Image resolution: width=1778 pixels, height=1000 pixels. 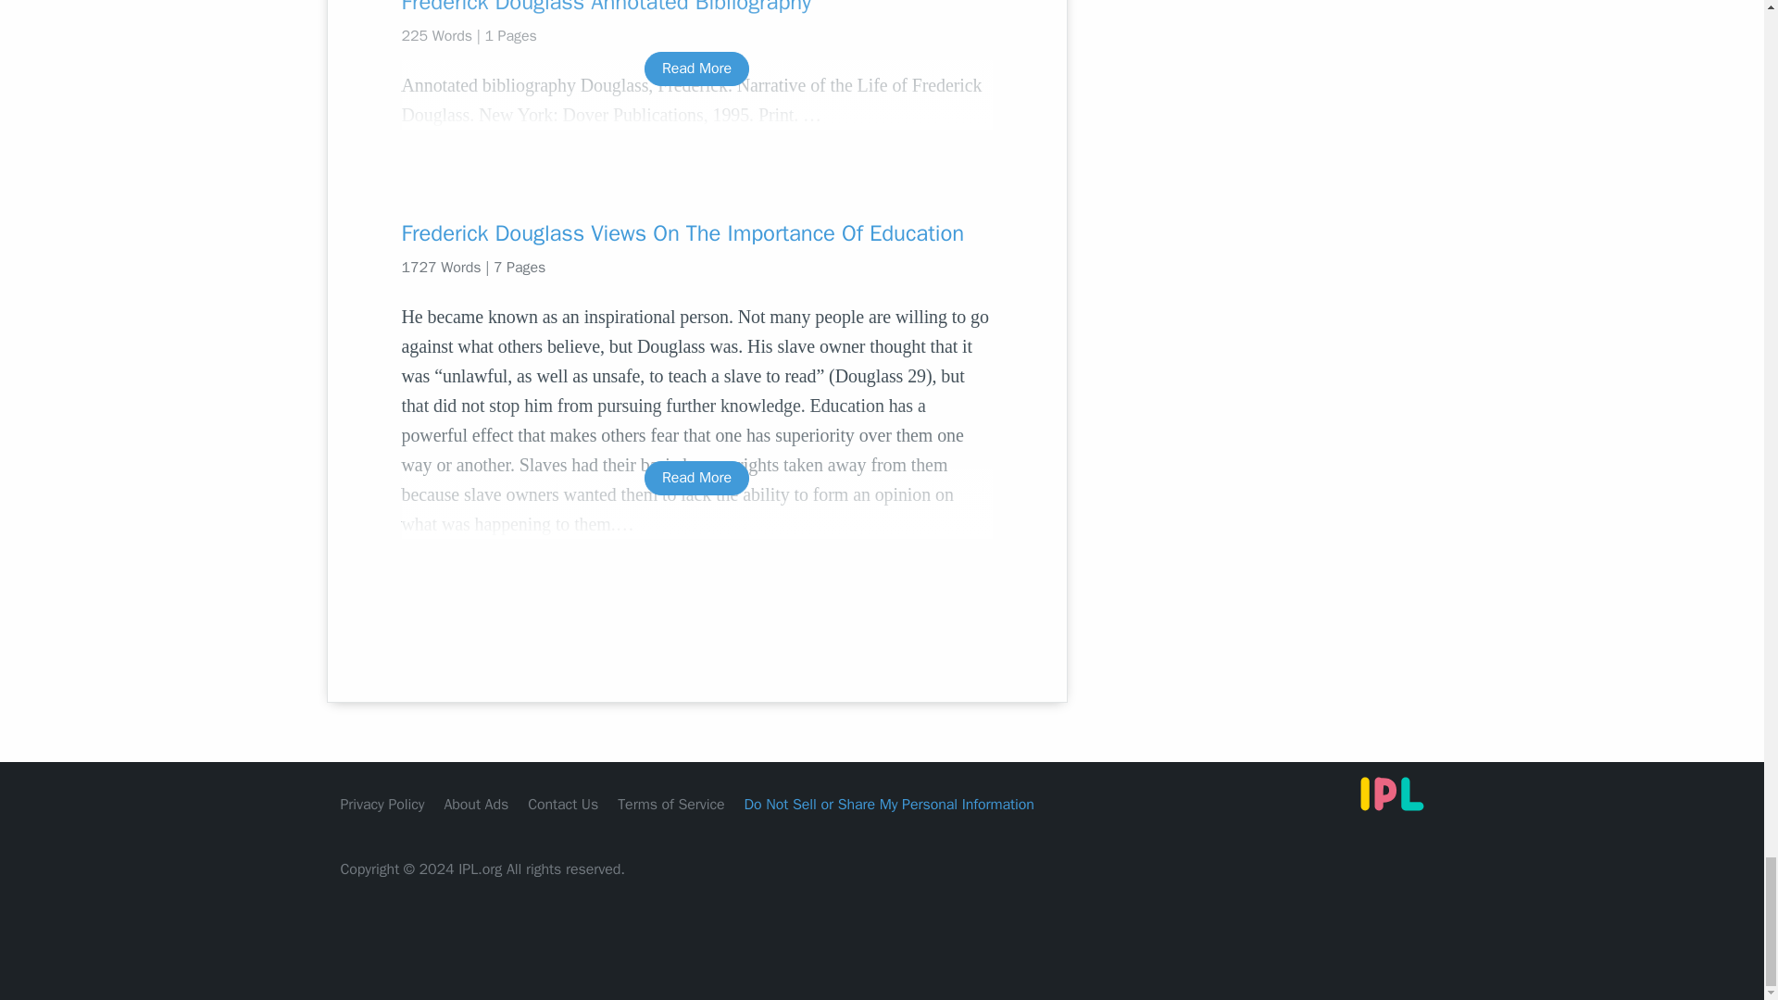 What do you see at coordinates (382, 804) in the screenshot?
I see `Privacy Policy` at bounding box center [382, 804].